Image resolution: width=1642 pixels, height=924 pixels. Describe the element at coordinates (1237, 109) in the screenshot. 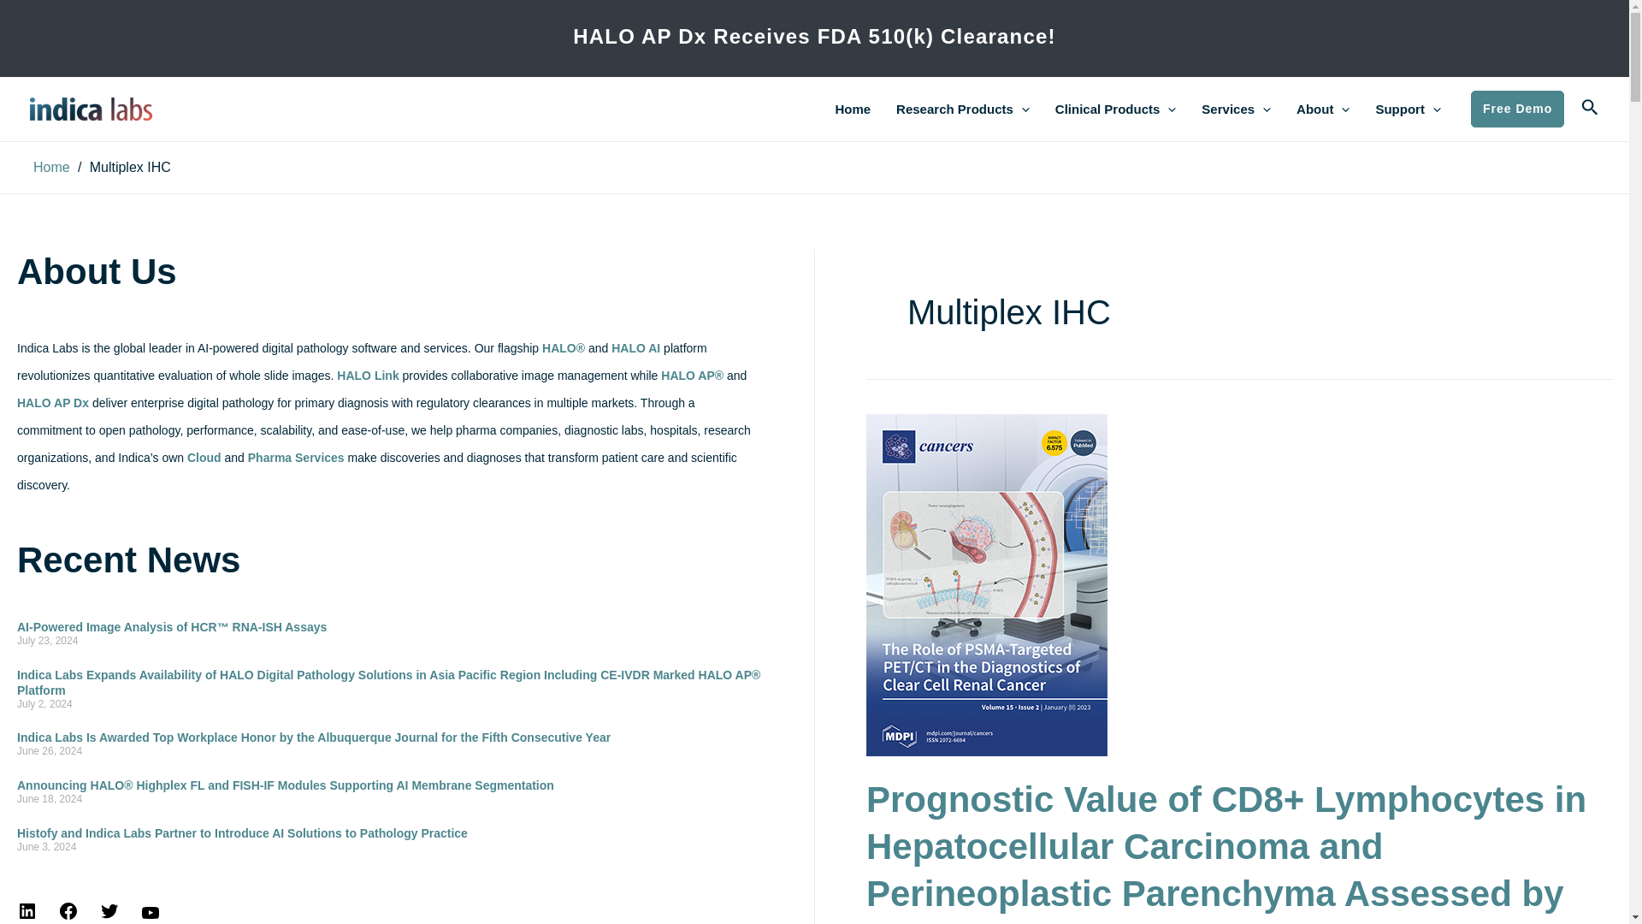

I see `Services` at that location.